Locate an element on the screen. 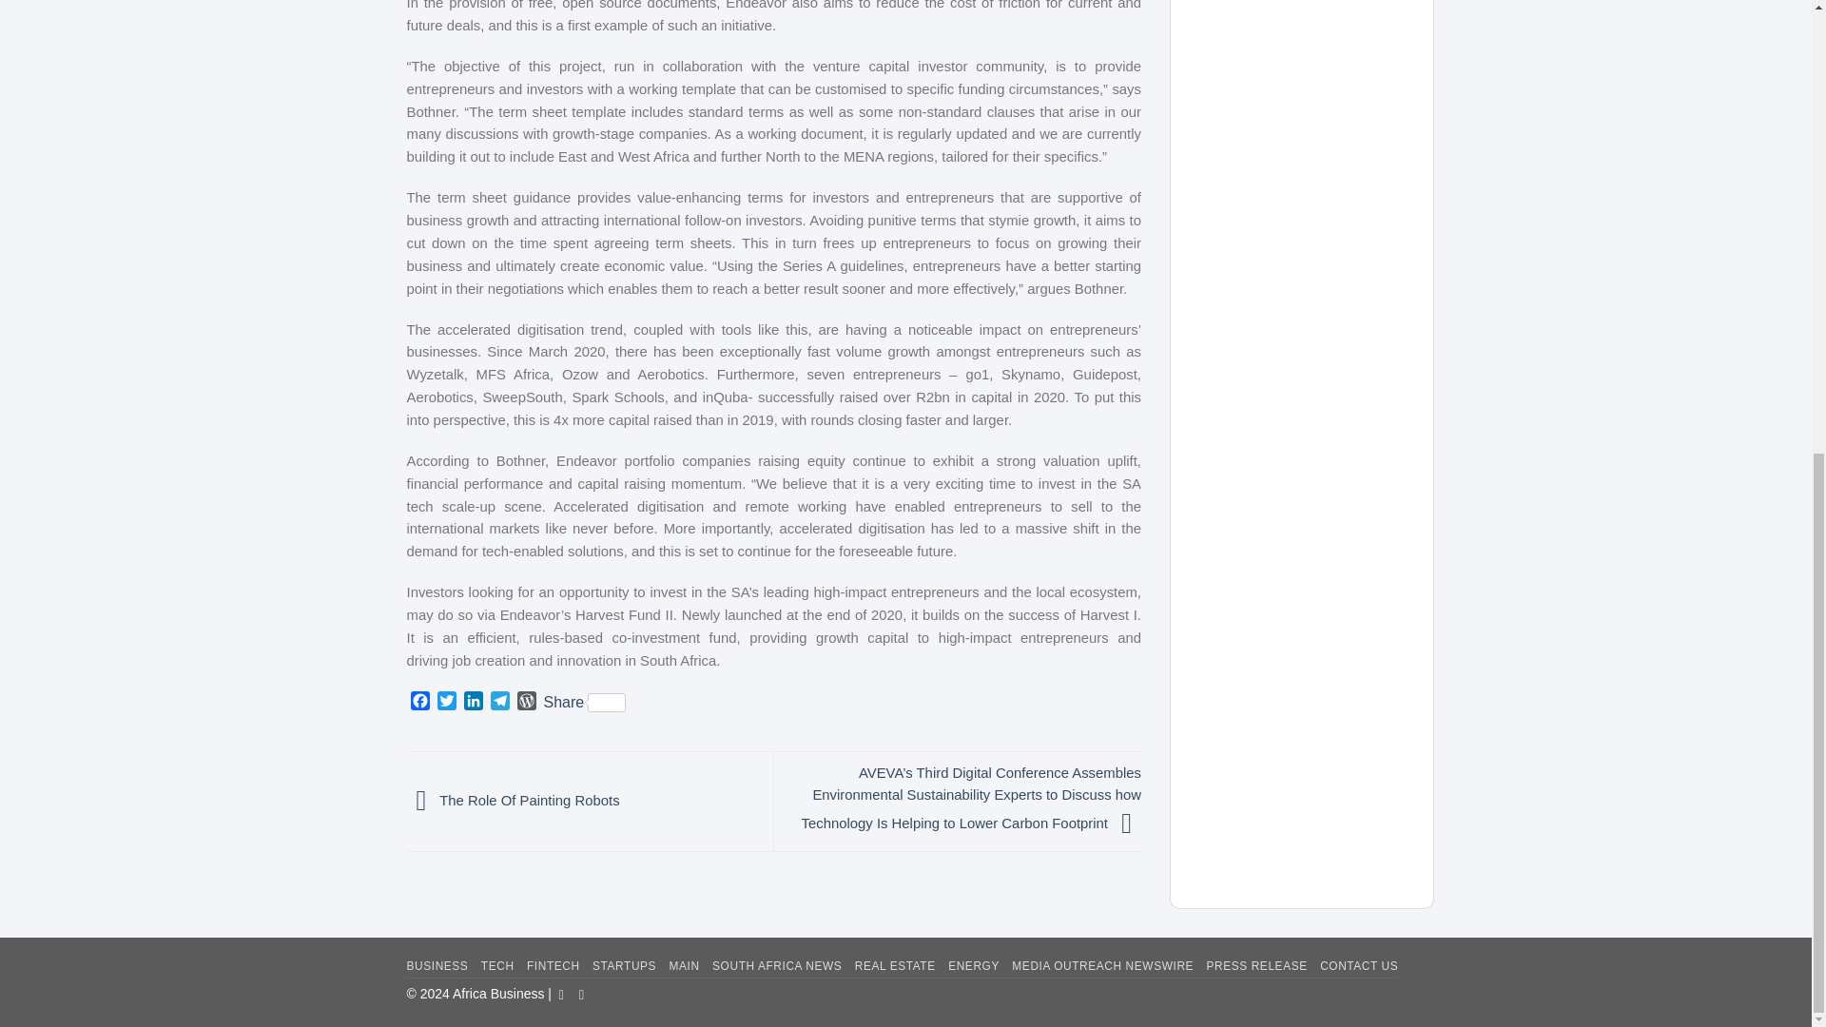 This screenshot has width=1826, height=1027. LinkedIn is located at coordinates (474, 702).